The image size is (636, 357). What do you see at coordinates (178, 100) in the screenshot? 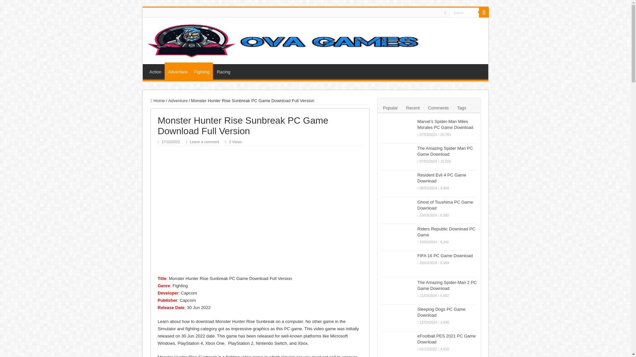
I see `Adventure` at bounding box center [178, 100].